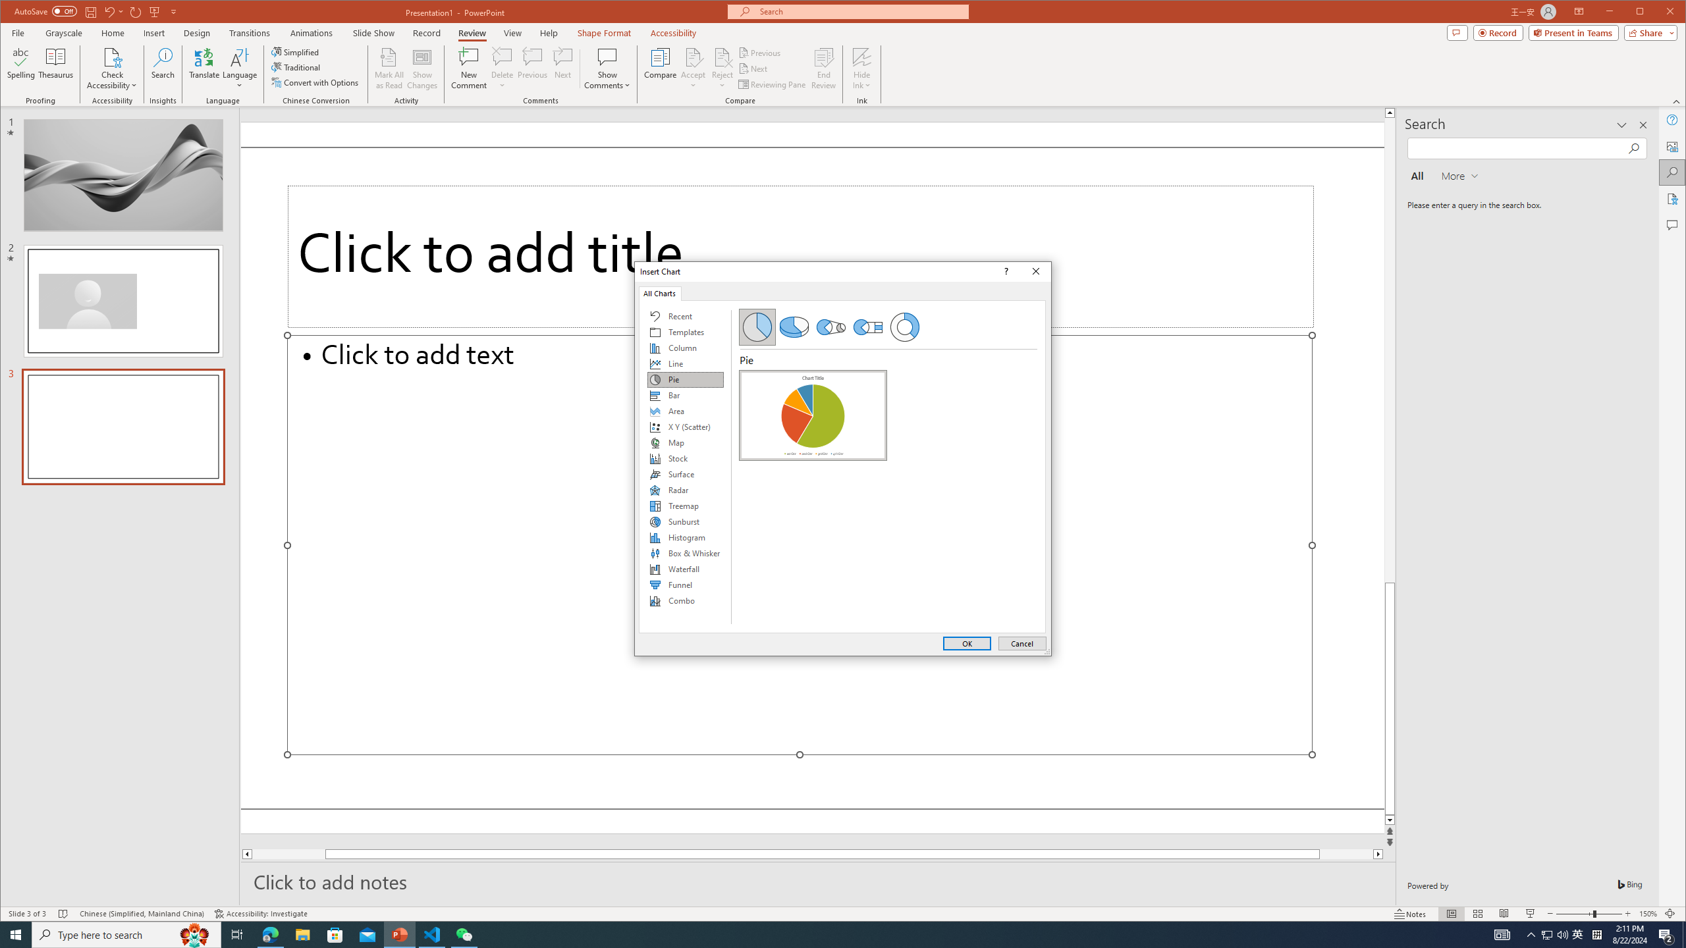 The width and height of the screenshot is (1686, 948). Describe the element at coordinates (905, 327) in the screenshot. I see `Doughnut` at that location.